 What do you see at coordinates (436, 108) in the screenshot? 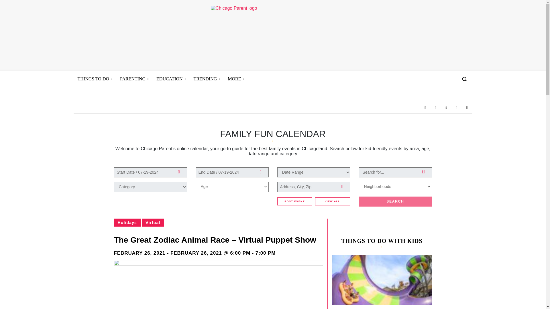
I see `Instagram` at bounding box center [436, 108].